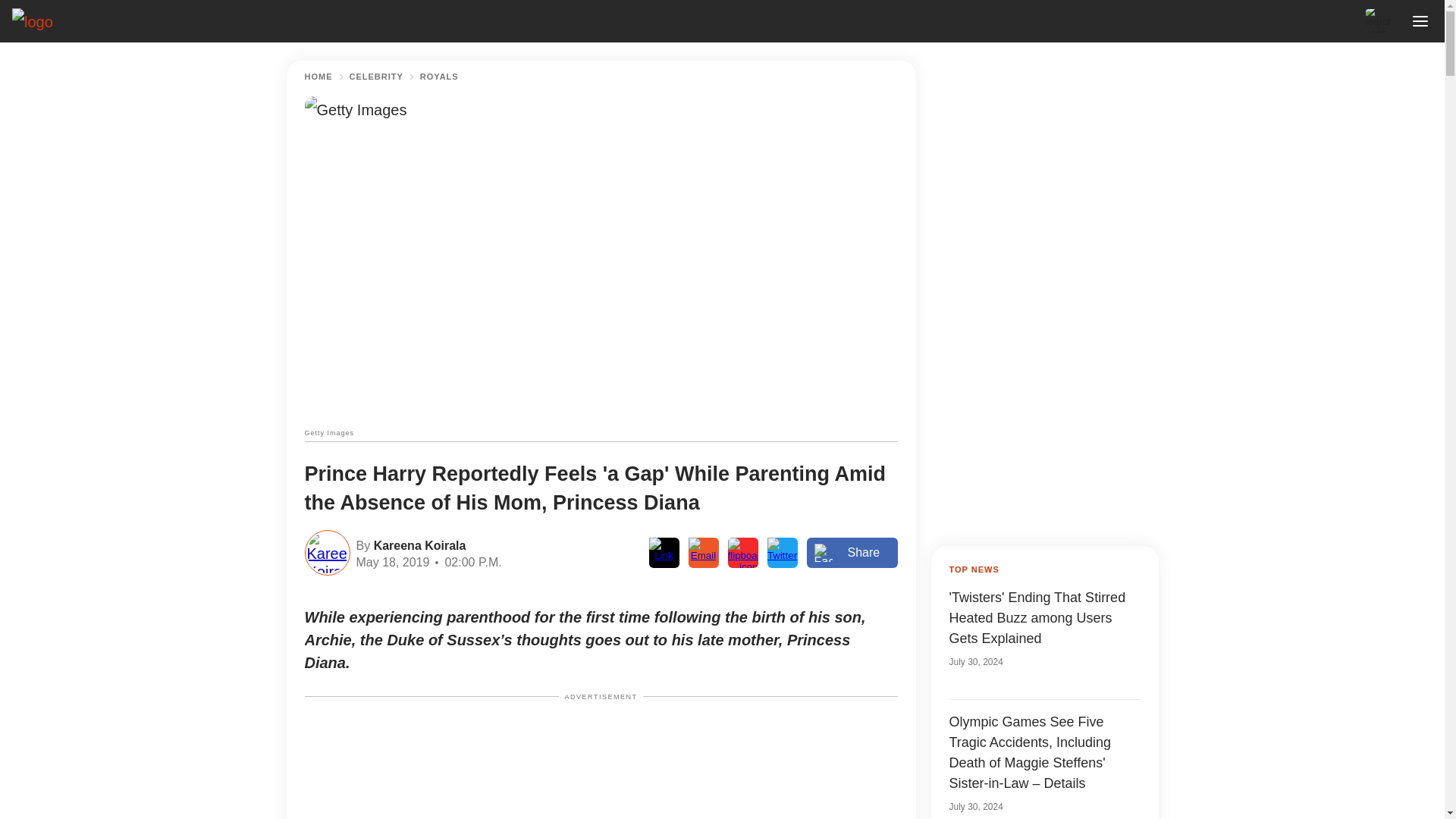 The width and height of the screenshot is (1456, 819). Describe the element at coordinates (318, 77) in the screenshot. I see `HOME` at that location.